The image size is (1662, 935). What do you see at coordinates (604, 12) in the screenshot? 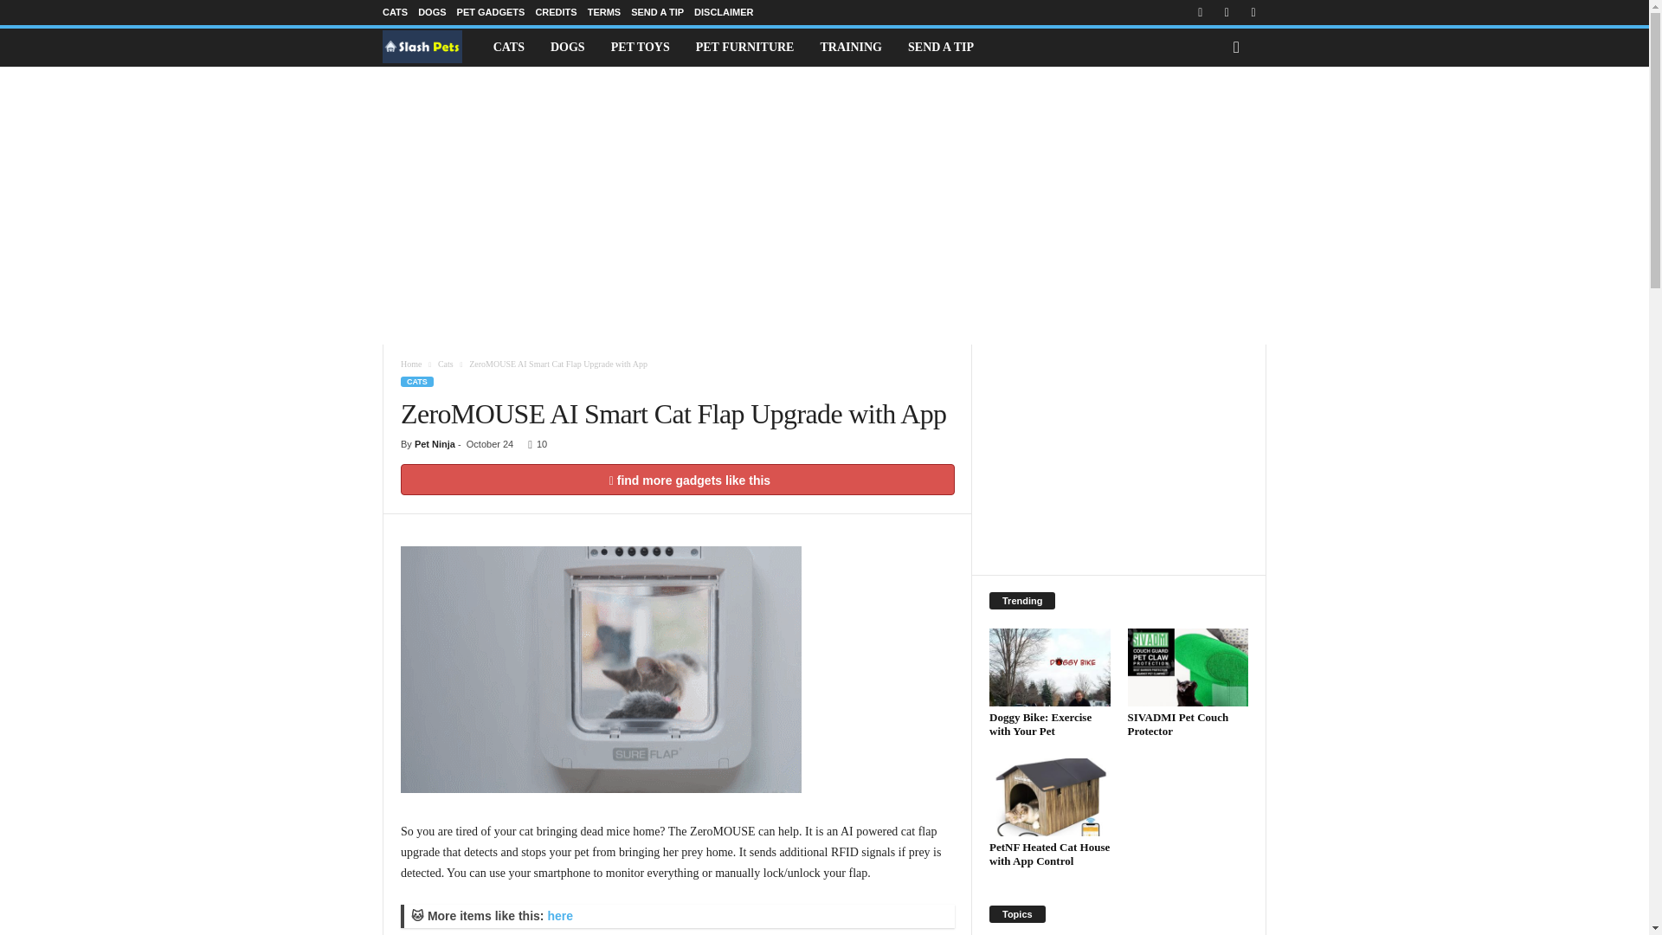
I see `TERMS` at bounding box center [604, 12].